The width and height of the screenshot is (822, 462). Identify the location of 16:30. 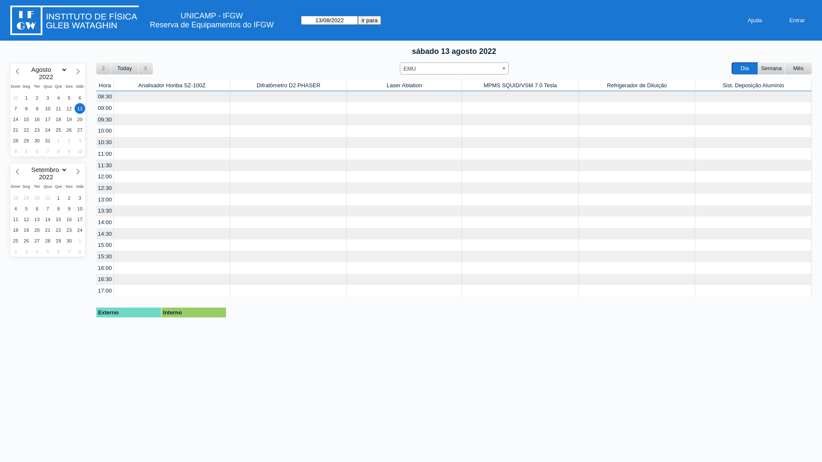
(105, 280).